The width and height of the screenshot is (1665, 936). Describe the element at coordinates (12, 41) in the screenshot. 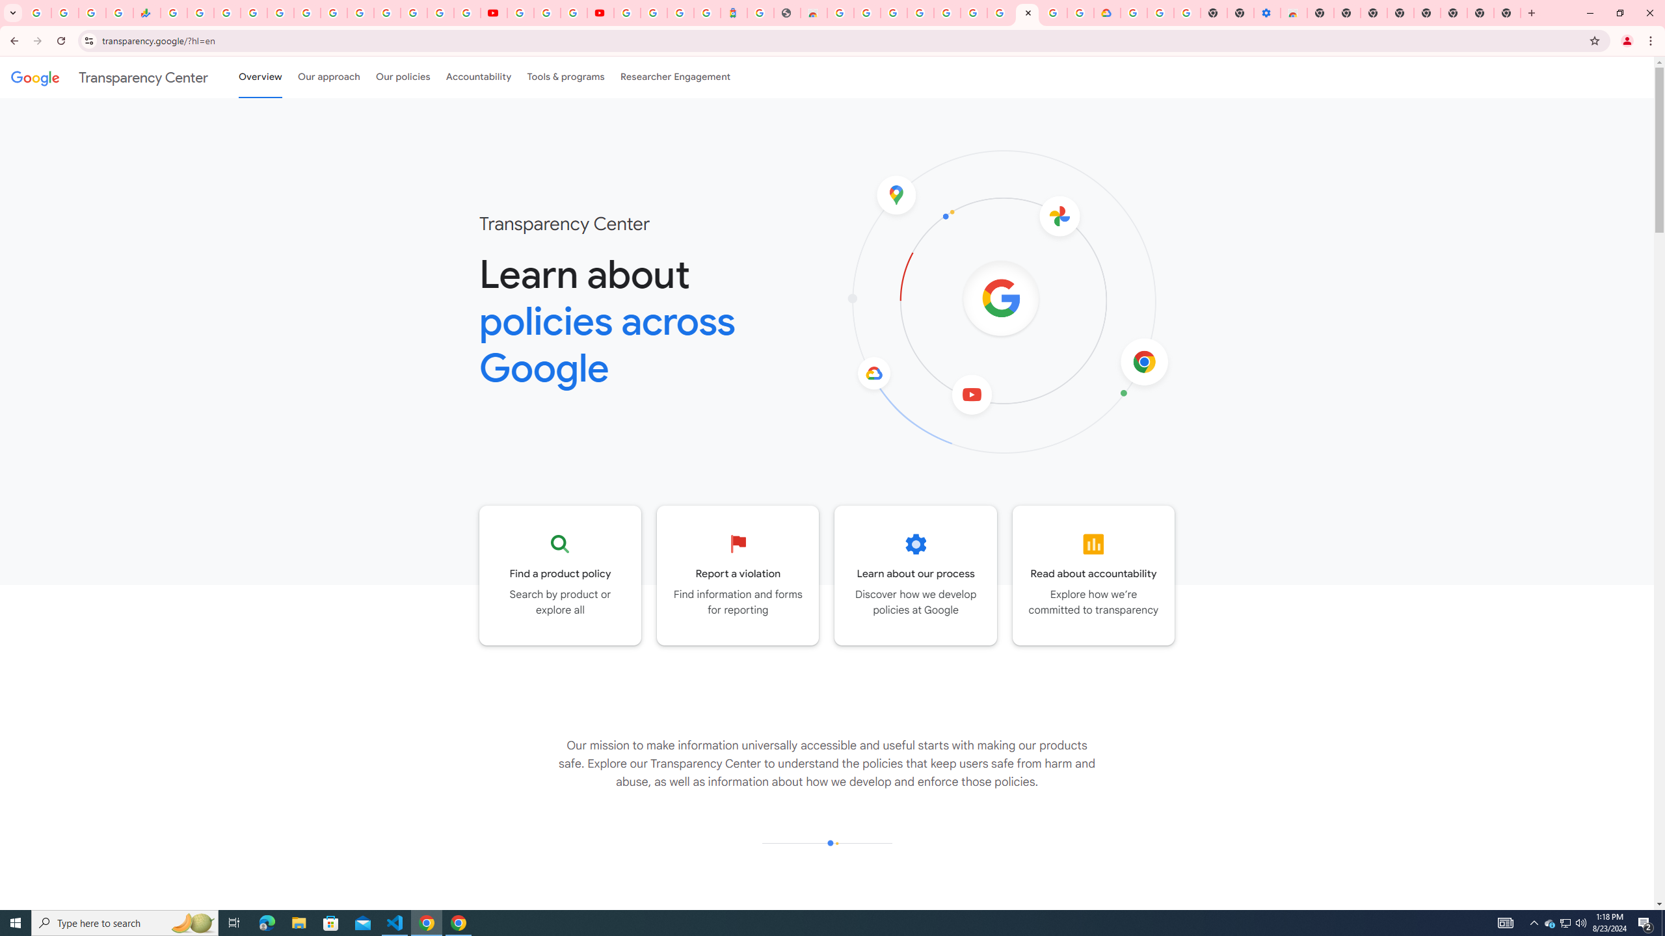

I see `Back` at that location.